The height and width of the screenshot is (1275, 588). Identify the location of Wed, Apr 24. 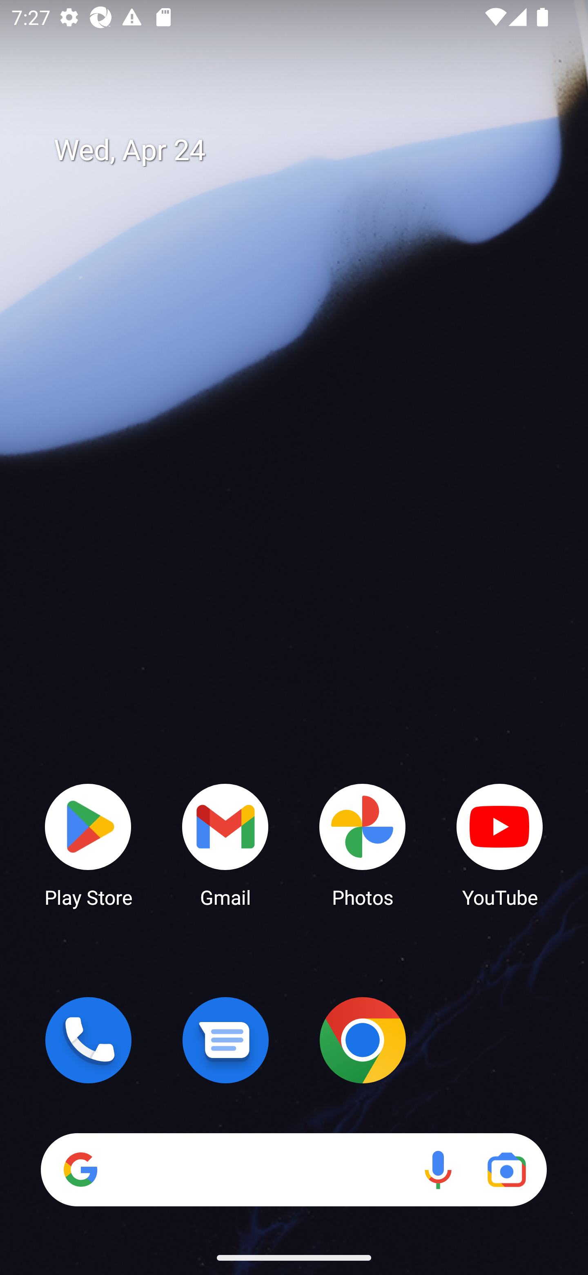
(305, 150).